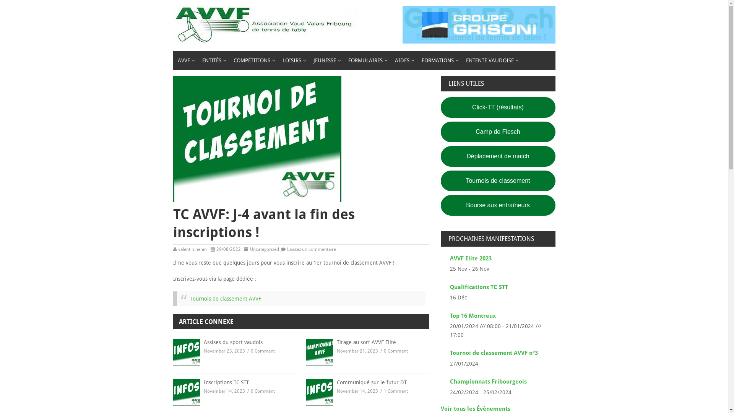 Image resolution: width=734 pixels, height=413 pixels. What do you see at coordinates (473, 316) in the screenshot?
I see `Top 16 Montreux` at bounding box center [473, 316].